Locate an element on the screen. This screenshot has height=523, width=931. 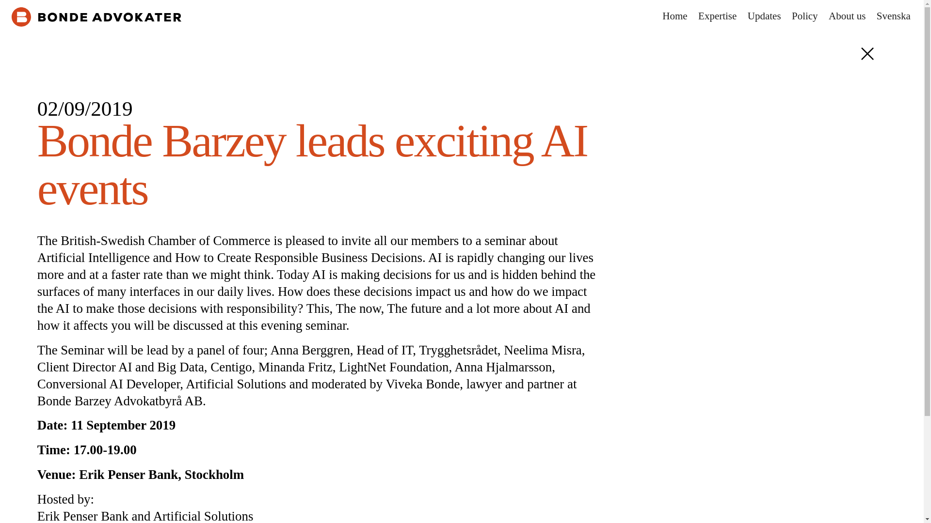
Home is located at coordinates (675, 16).